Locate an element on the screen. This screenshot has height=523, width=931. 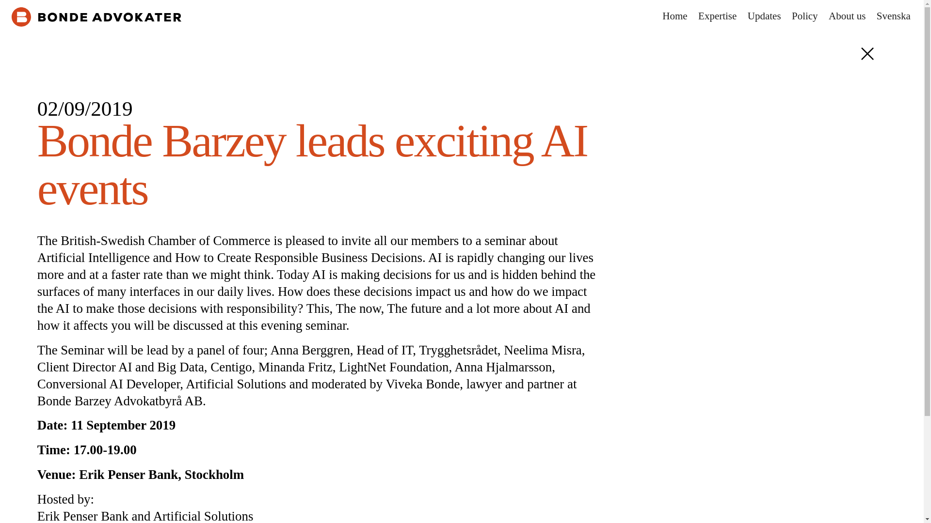
Home is located at coordinates (675, 16).